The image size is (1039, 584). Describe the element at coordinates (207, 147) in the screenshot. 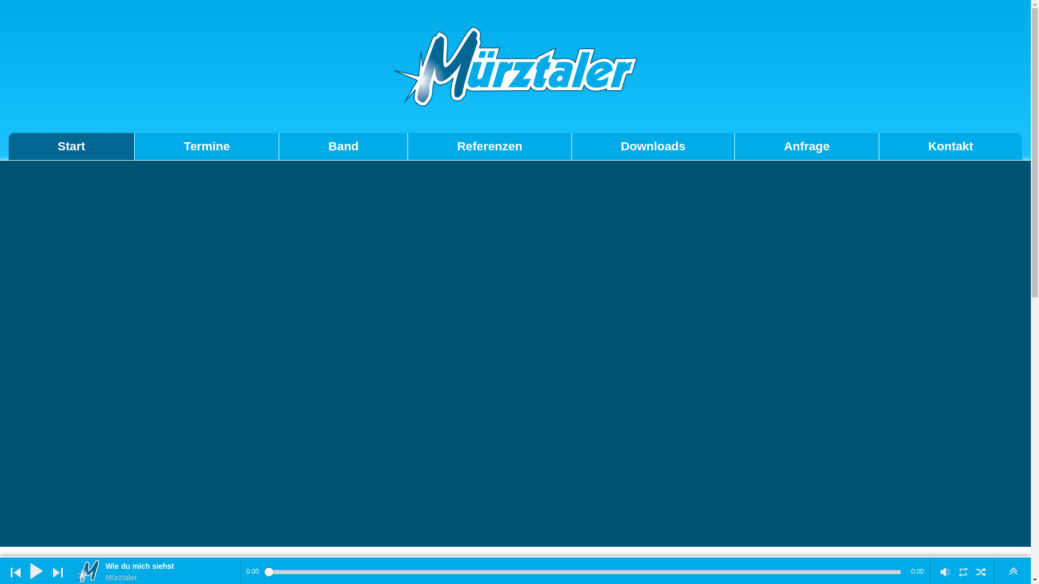

I see `Termine` at that location.